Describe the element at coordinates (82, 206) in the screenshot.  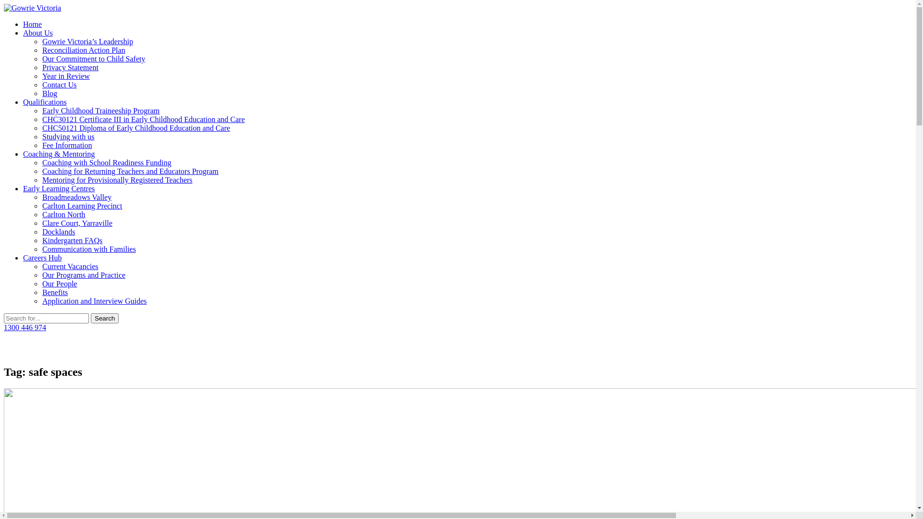
I see `Carlton Learning Precinct` at that location.